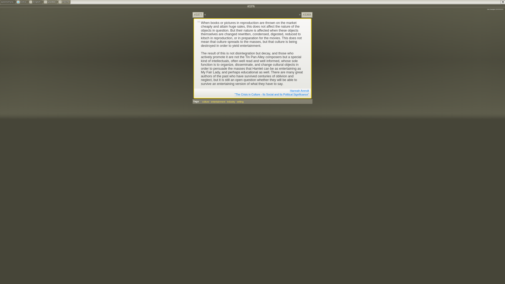 This screenshot has height=284, width=505. I want to click on Source, so click(252, 95).